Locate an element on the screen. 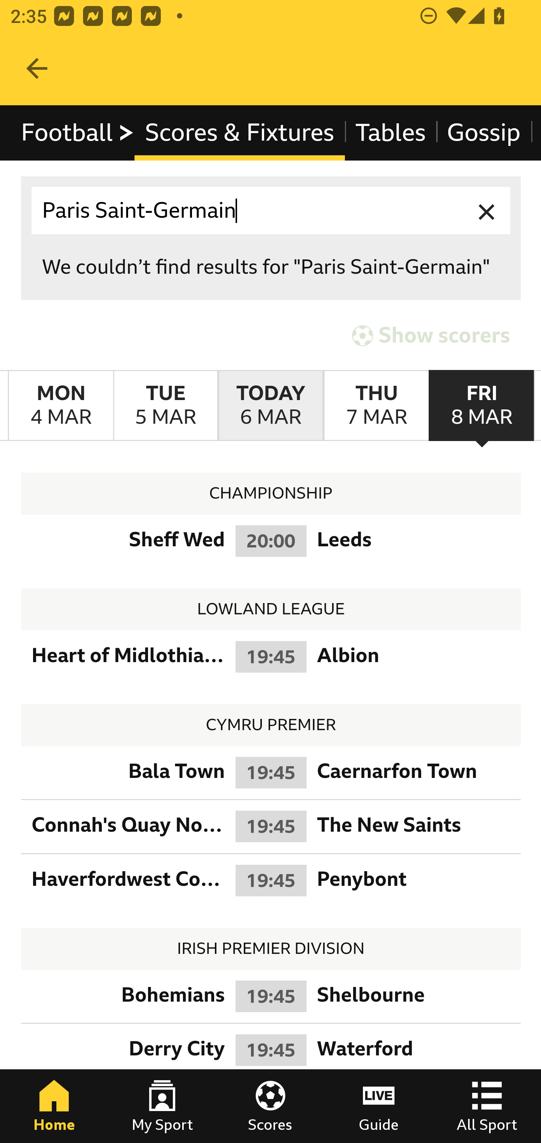 The width and height of the screenshot is (541, 1143). Paris Saint-Germain is located at coordinates (271, 211).